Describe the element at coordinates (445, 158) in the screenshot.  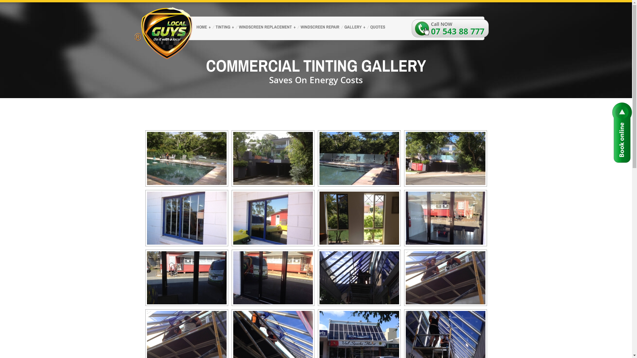
I see `AFTER Pool Fence Frosted for Privacy` at that location.